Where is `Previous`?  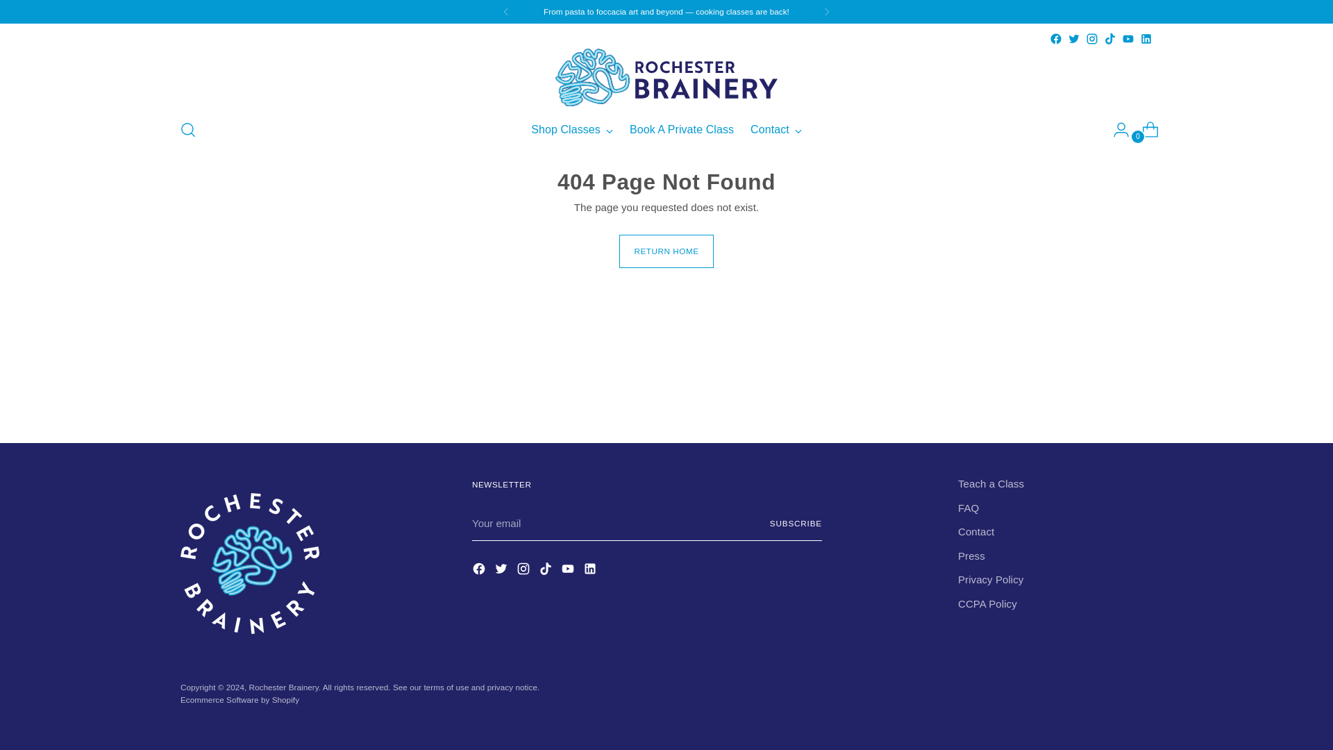 Previous is located at coordinates (505, 11).